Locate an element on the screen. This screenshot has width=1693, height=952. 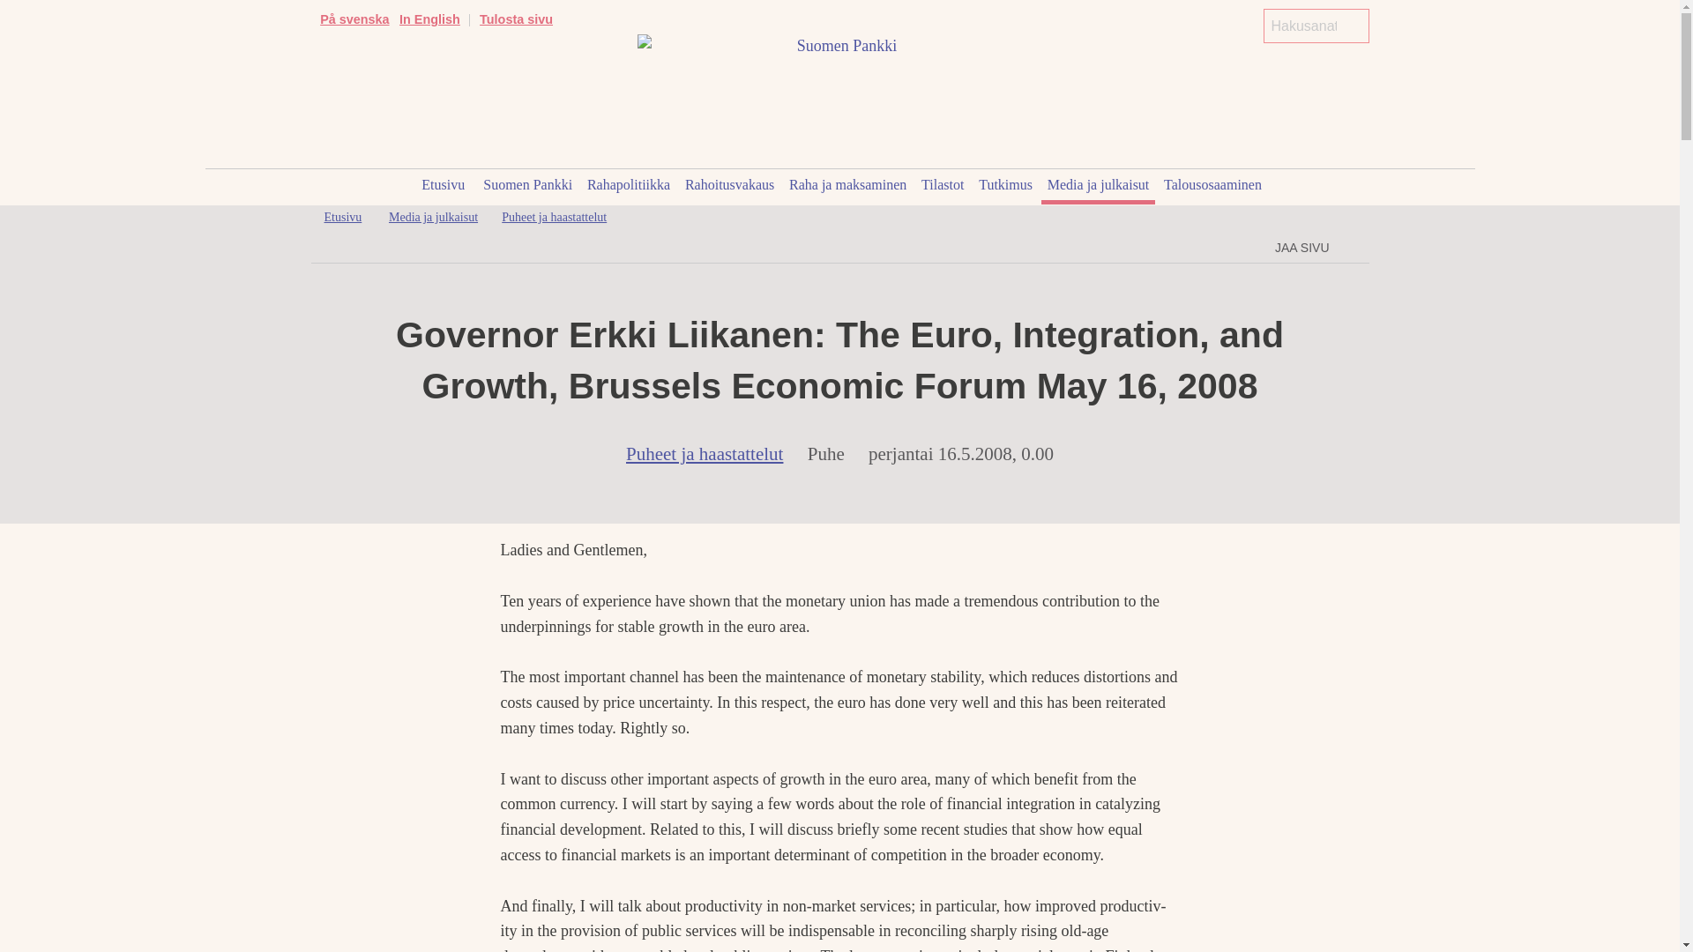
Suomenpankki is located at coordinates (839, 44).